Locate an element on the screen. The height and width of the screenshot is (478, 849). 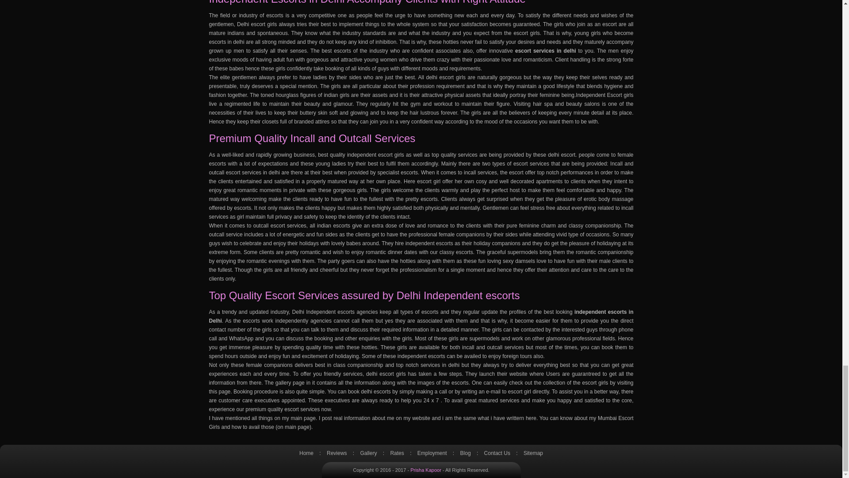
Blog is located at coordinates (466, 455).